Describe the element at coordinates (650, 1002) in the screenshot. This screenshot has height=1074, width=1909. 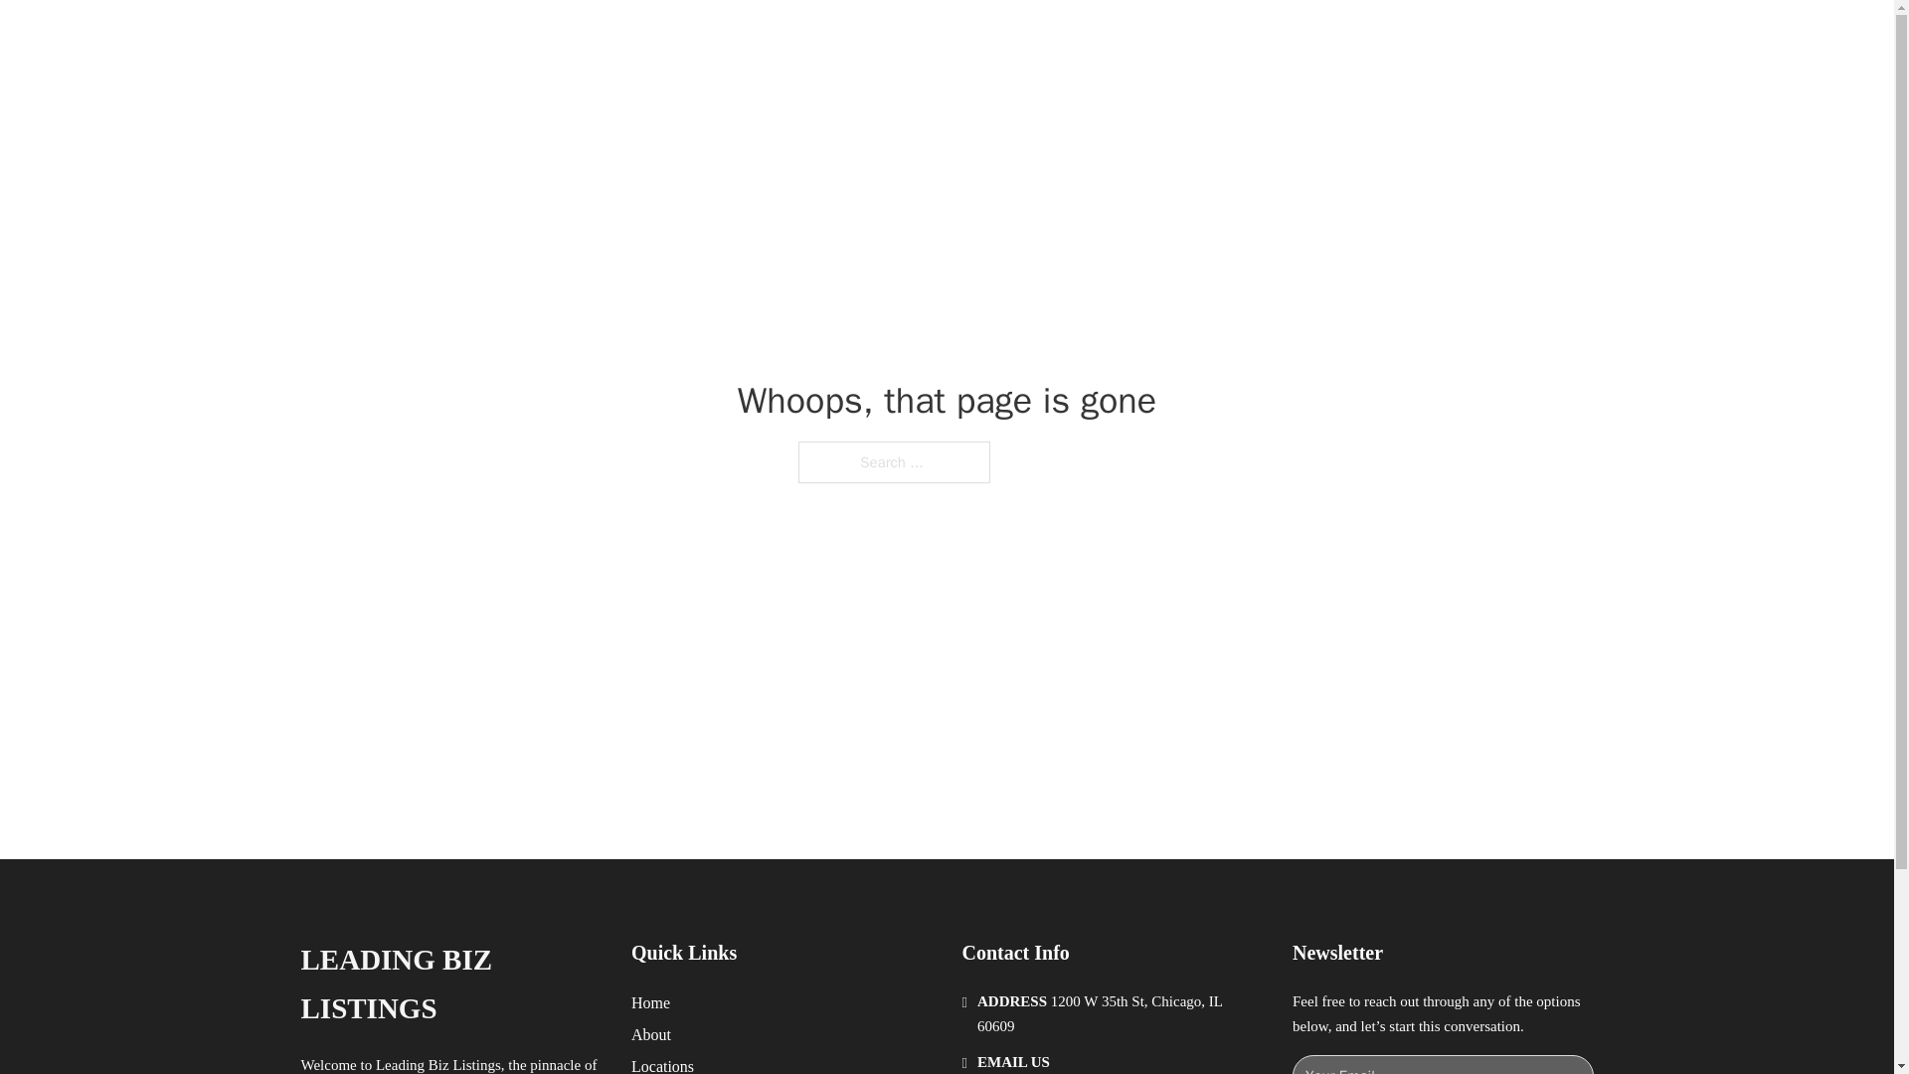
I see `Home` at that location.